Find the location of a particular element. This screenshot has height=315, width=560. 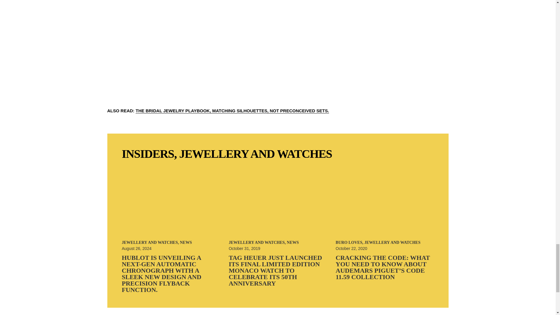

NEWS is located at coordinates (186, 243).